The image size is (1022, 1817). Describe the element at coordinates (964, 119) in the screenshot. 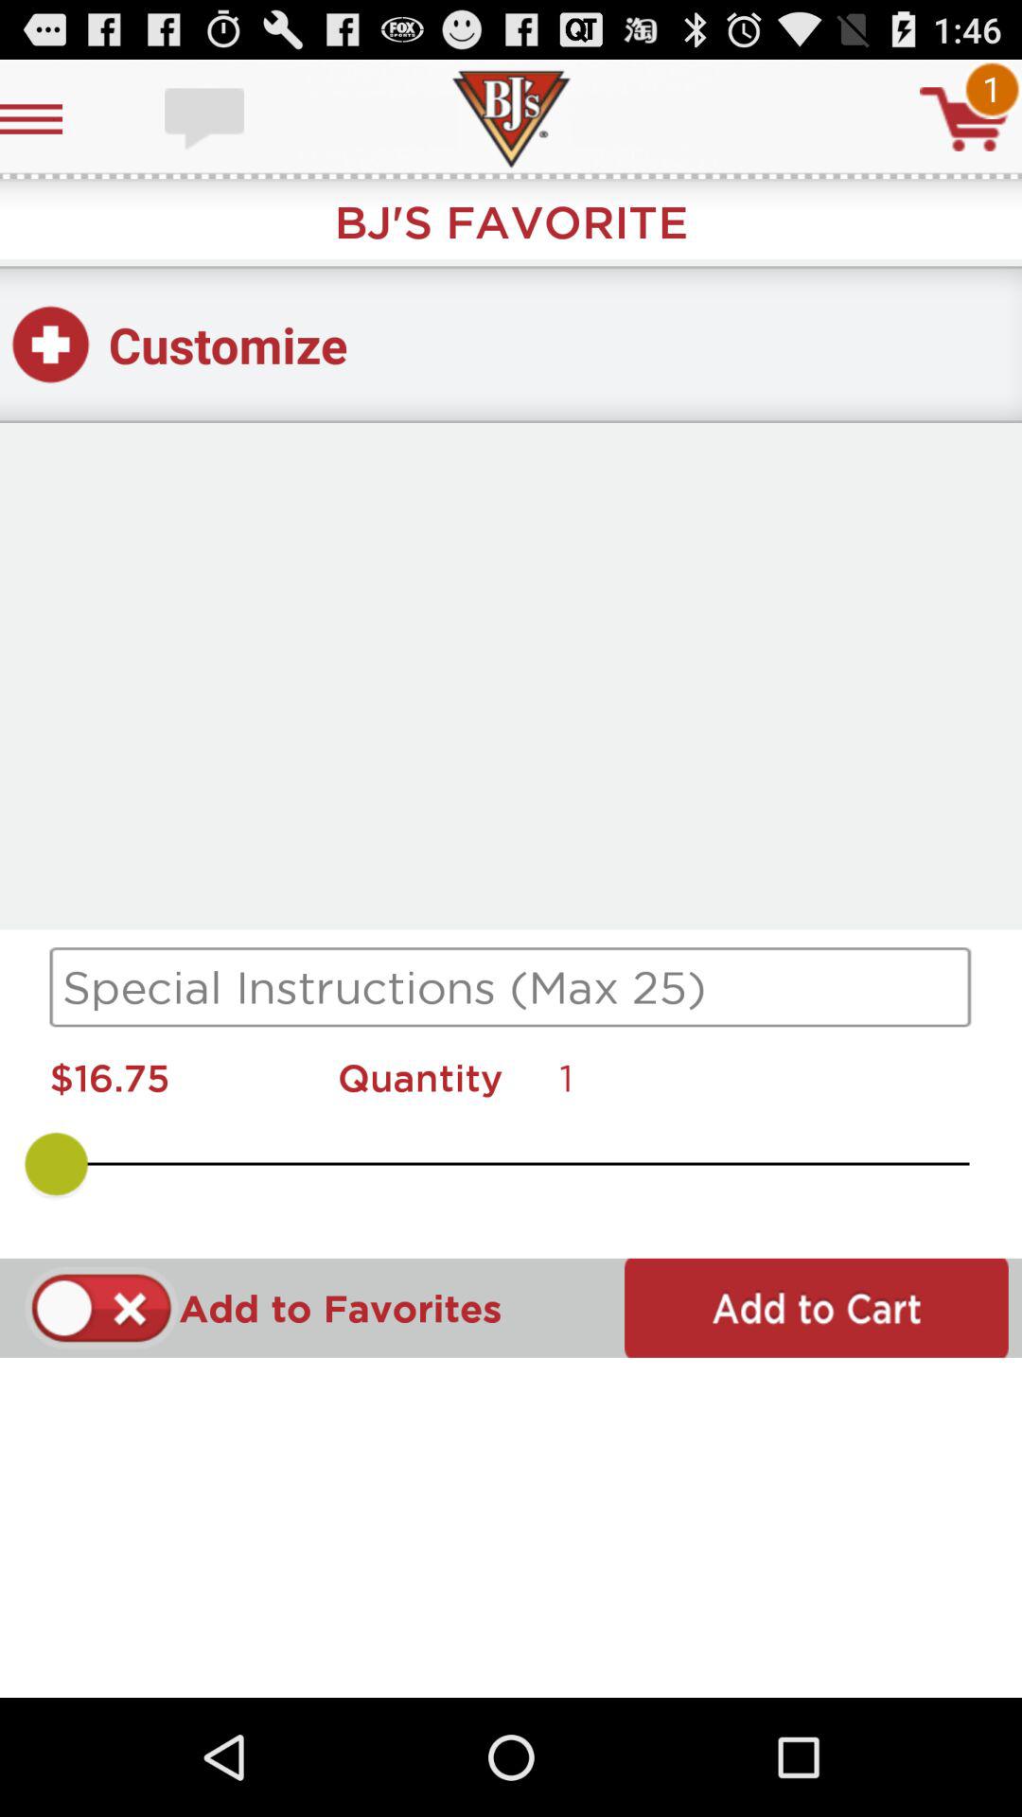

I see `shop button` at that location.